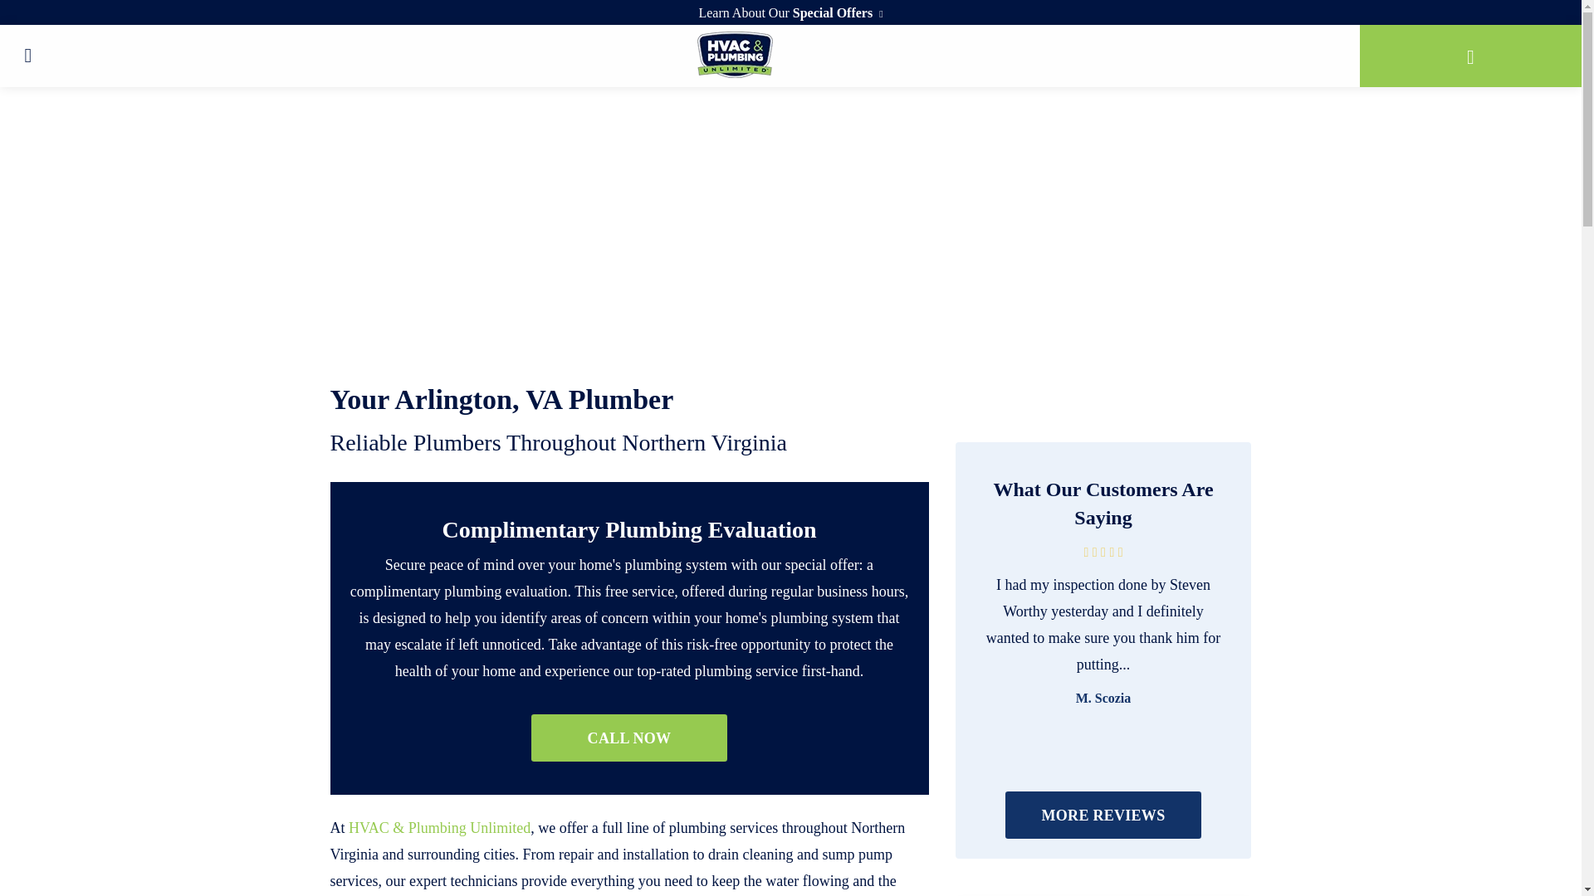 The width and height of the screenshot is (1594, 896). Describe the element at coordinates (790, 12) in the screenshot. I see `Learn About Our Special Offers` at that location.